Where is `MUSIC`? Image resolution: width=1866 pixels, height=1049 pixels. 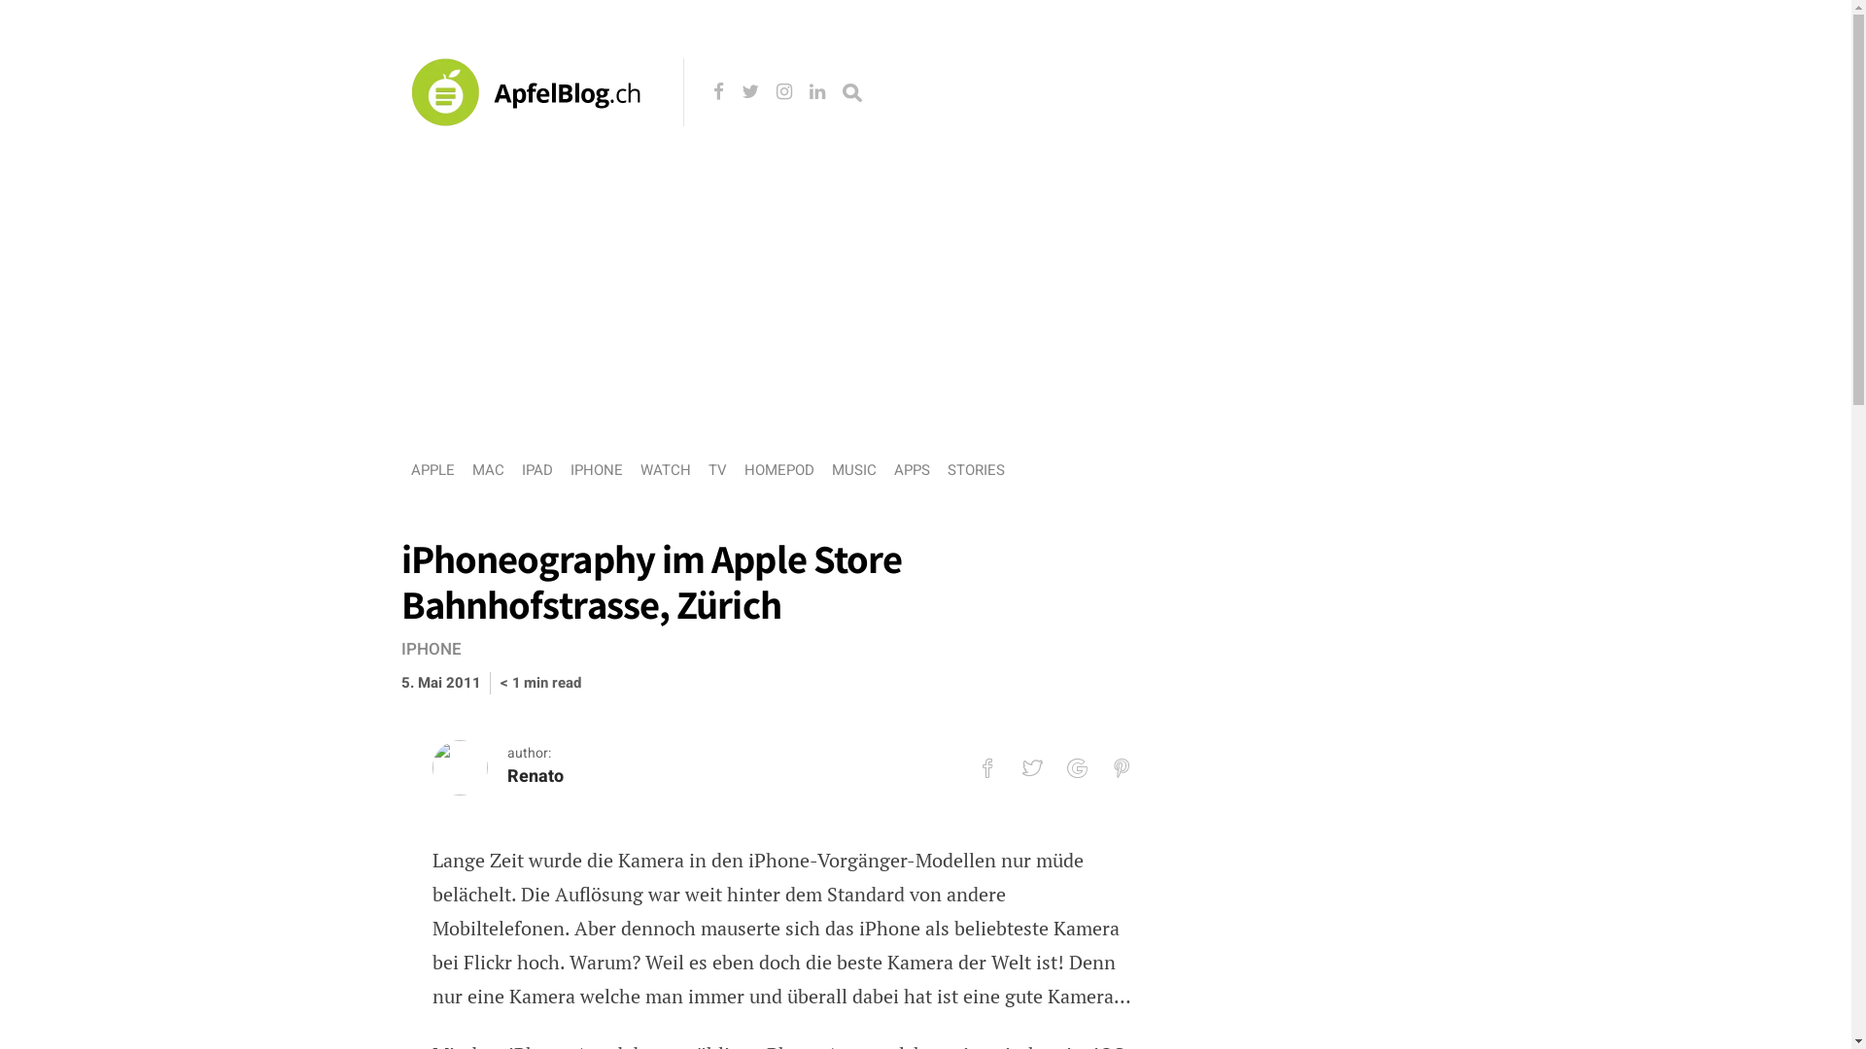
MUSIC is located at coordinates (854, 470).